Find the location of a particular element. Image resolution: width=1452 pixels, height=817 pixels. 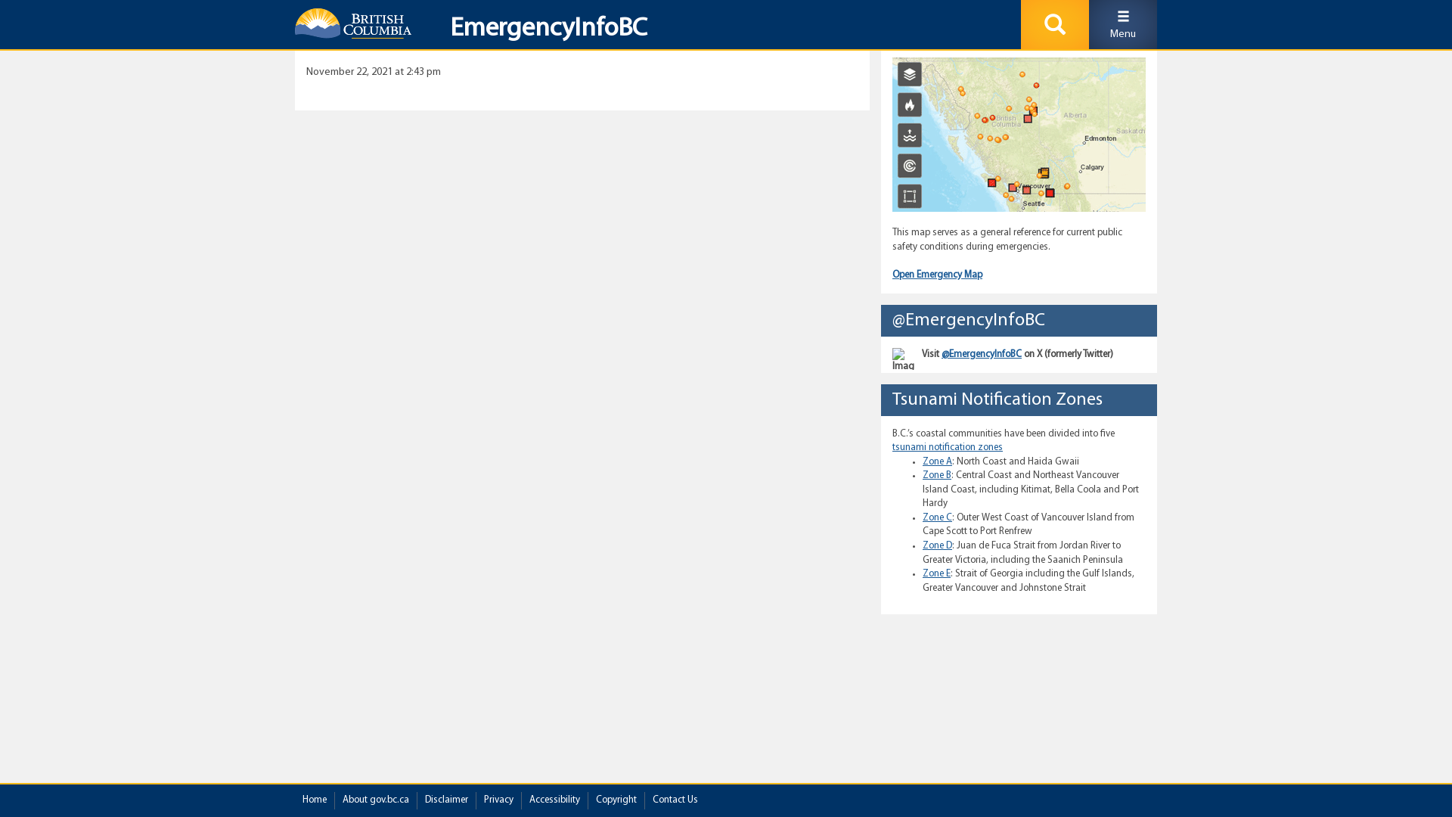

Copyright is located at coordinates (616, 800).